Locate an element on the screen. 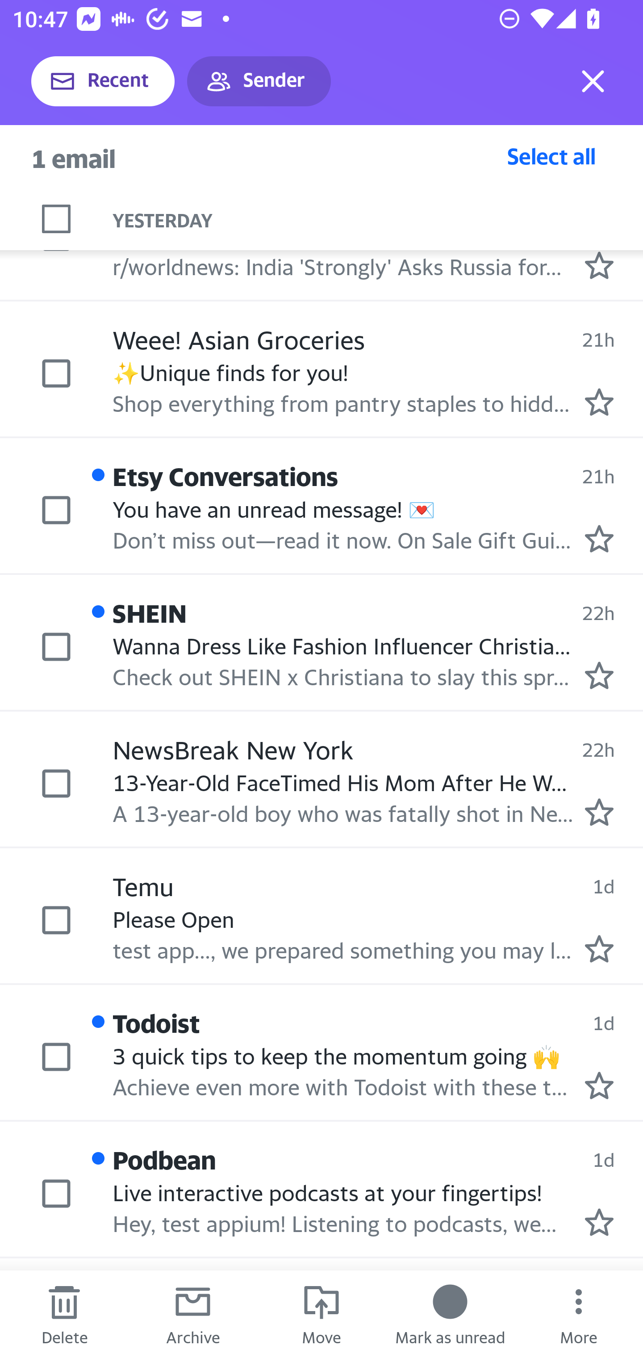  Sender is located at coordinates (259, 81).